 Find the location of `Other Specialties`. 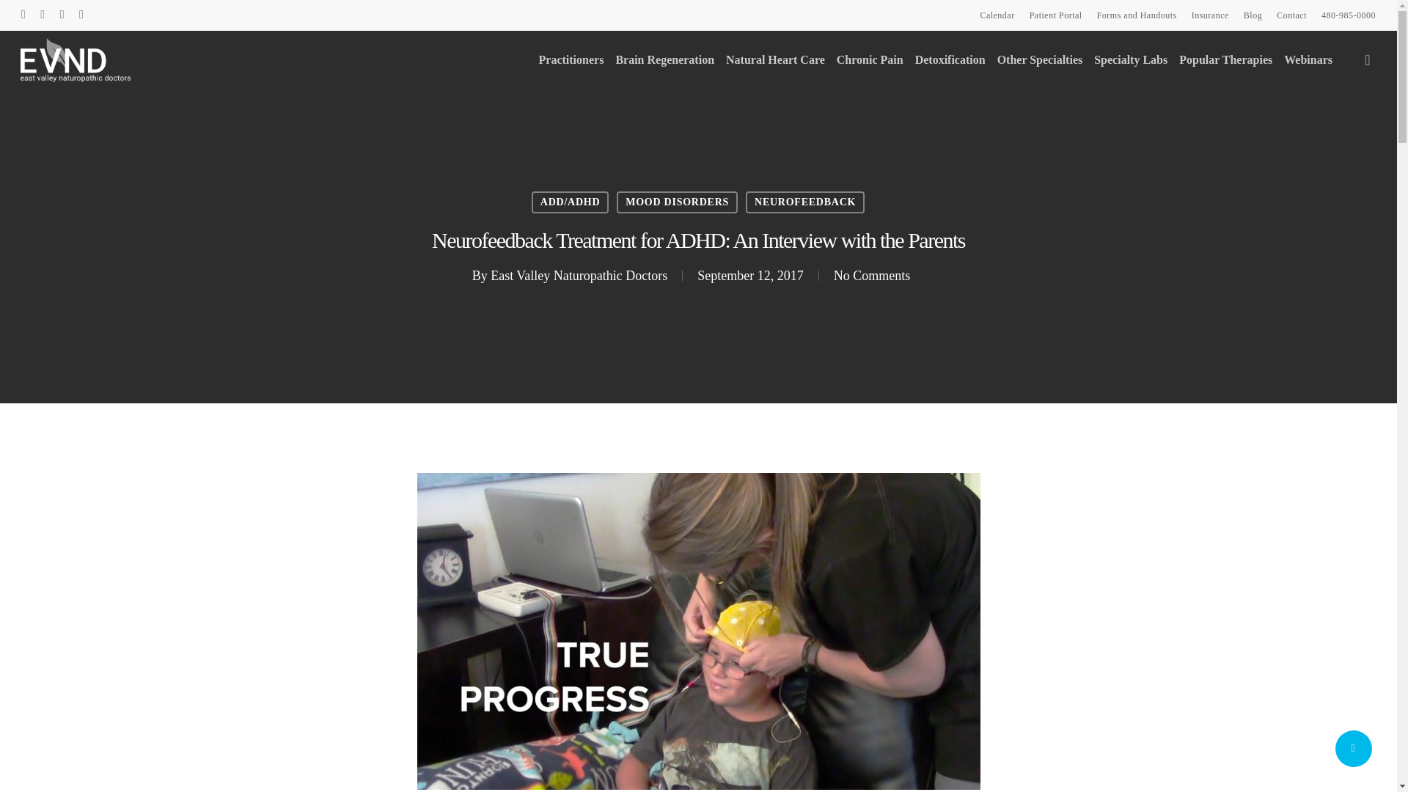

Other Specialties is located at coordinates (1040, 60).